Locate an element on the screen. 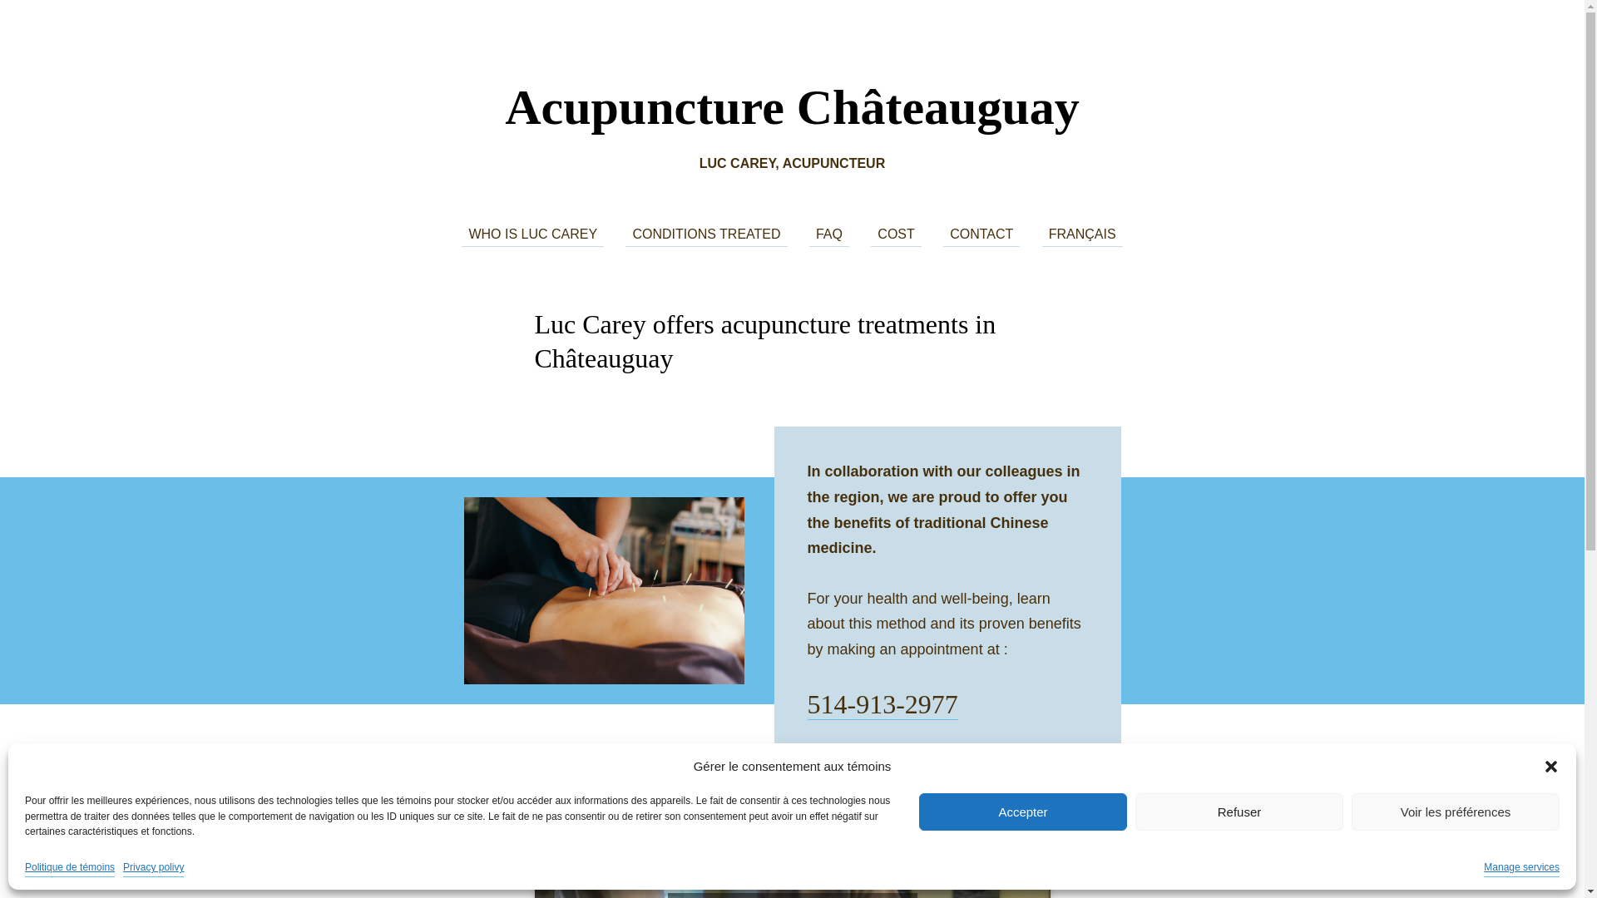  CONTACT is located at coordinates (981, 234).